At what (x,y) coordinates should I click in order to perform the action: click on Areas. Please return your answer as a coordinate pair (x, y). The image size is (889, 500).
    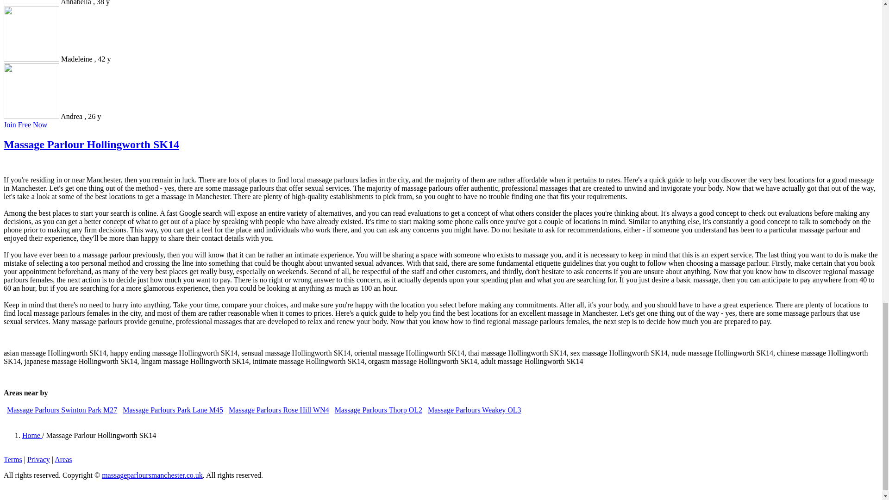
    Looking at the image, I should click on (63, 459).